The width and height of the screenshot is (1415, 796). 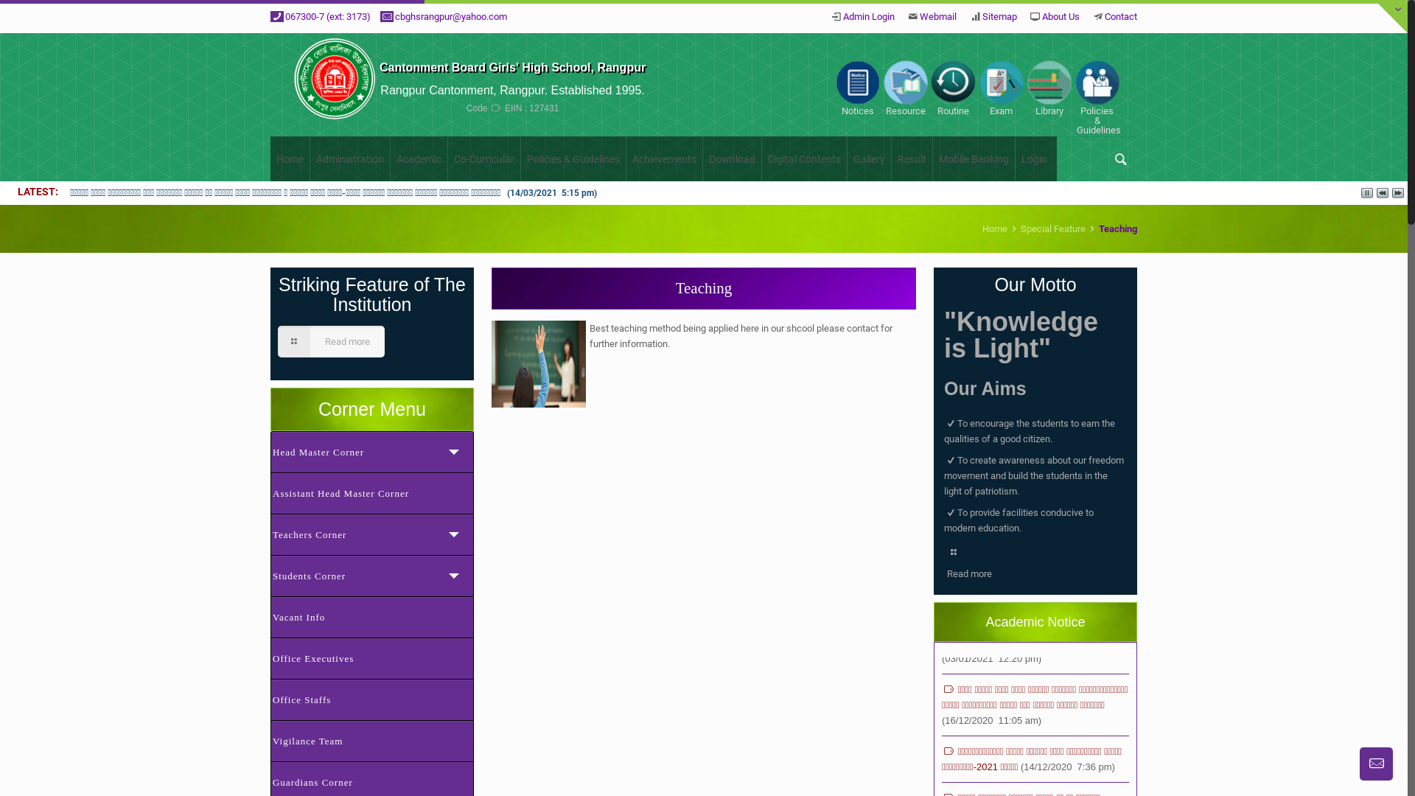 I want to click on About Us, so click(x=1061, y=16).